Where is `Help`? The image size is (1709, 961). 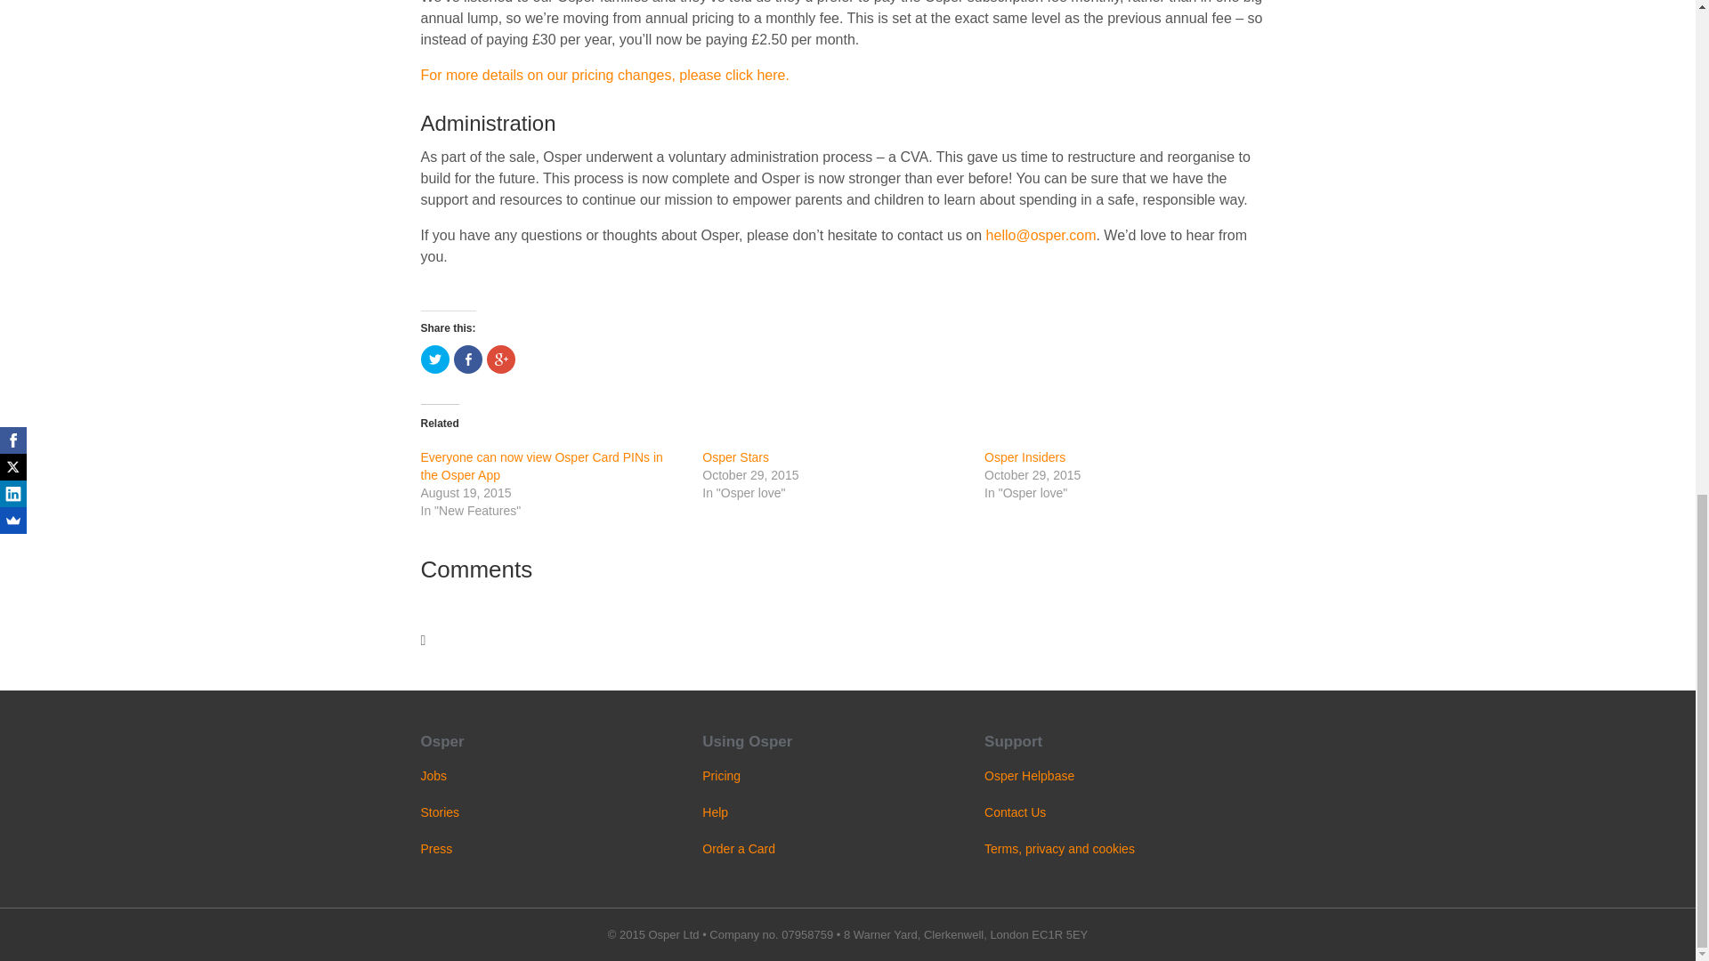 Help is located at coordinates (715, 812).